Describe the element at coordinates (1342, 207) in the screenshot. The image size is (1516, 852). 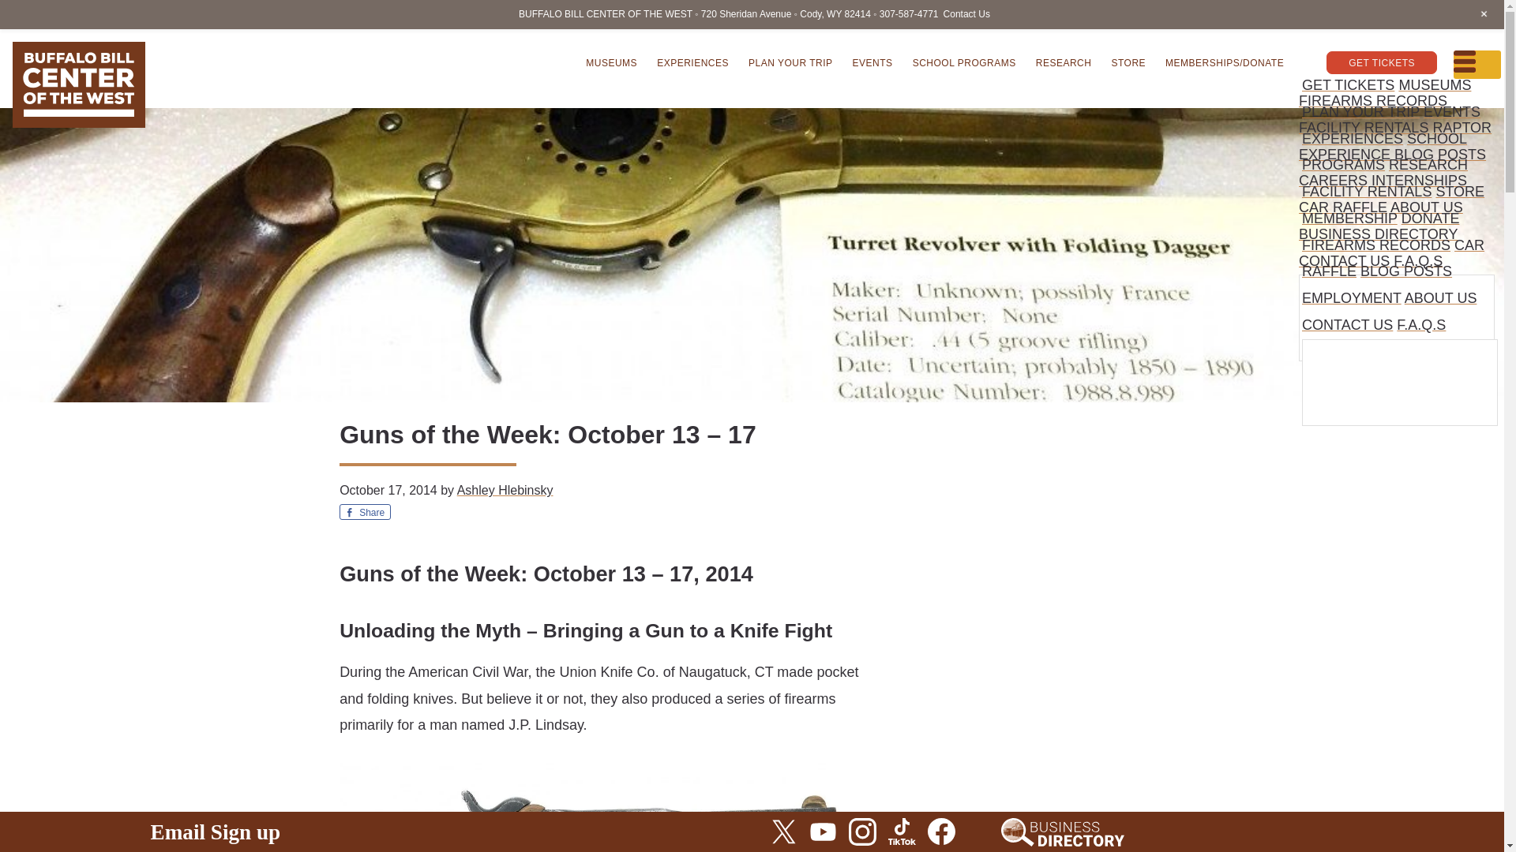
I see `CAR RAFFLE` at that location.